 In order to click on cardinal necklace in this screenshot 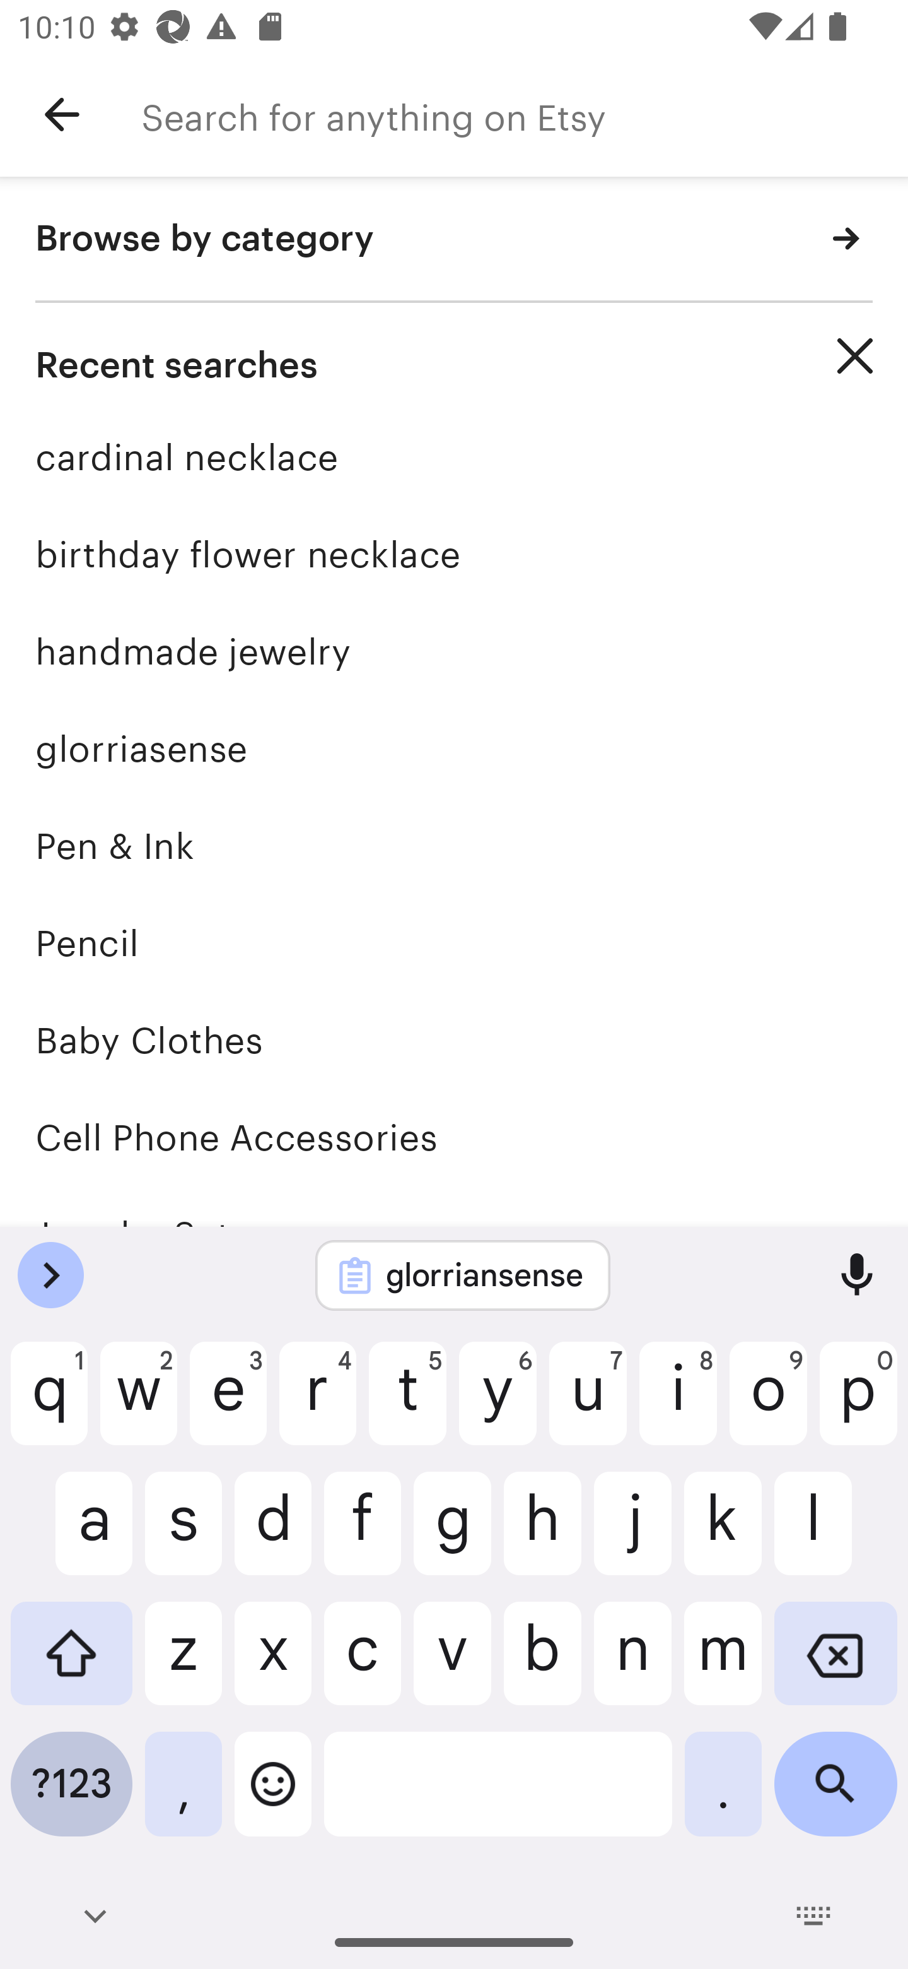, I will do `click(454, 457)`.